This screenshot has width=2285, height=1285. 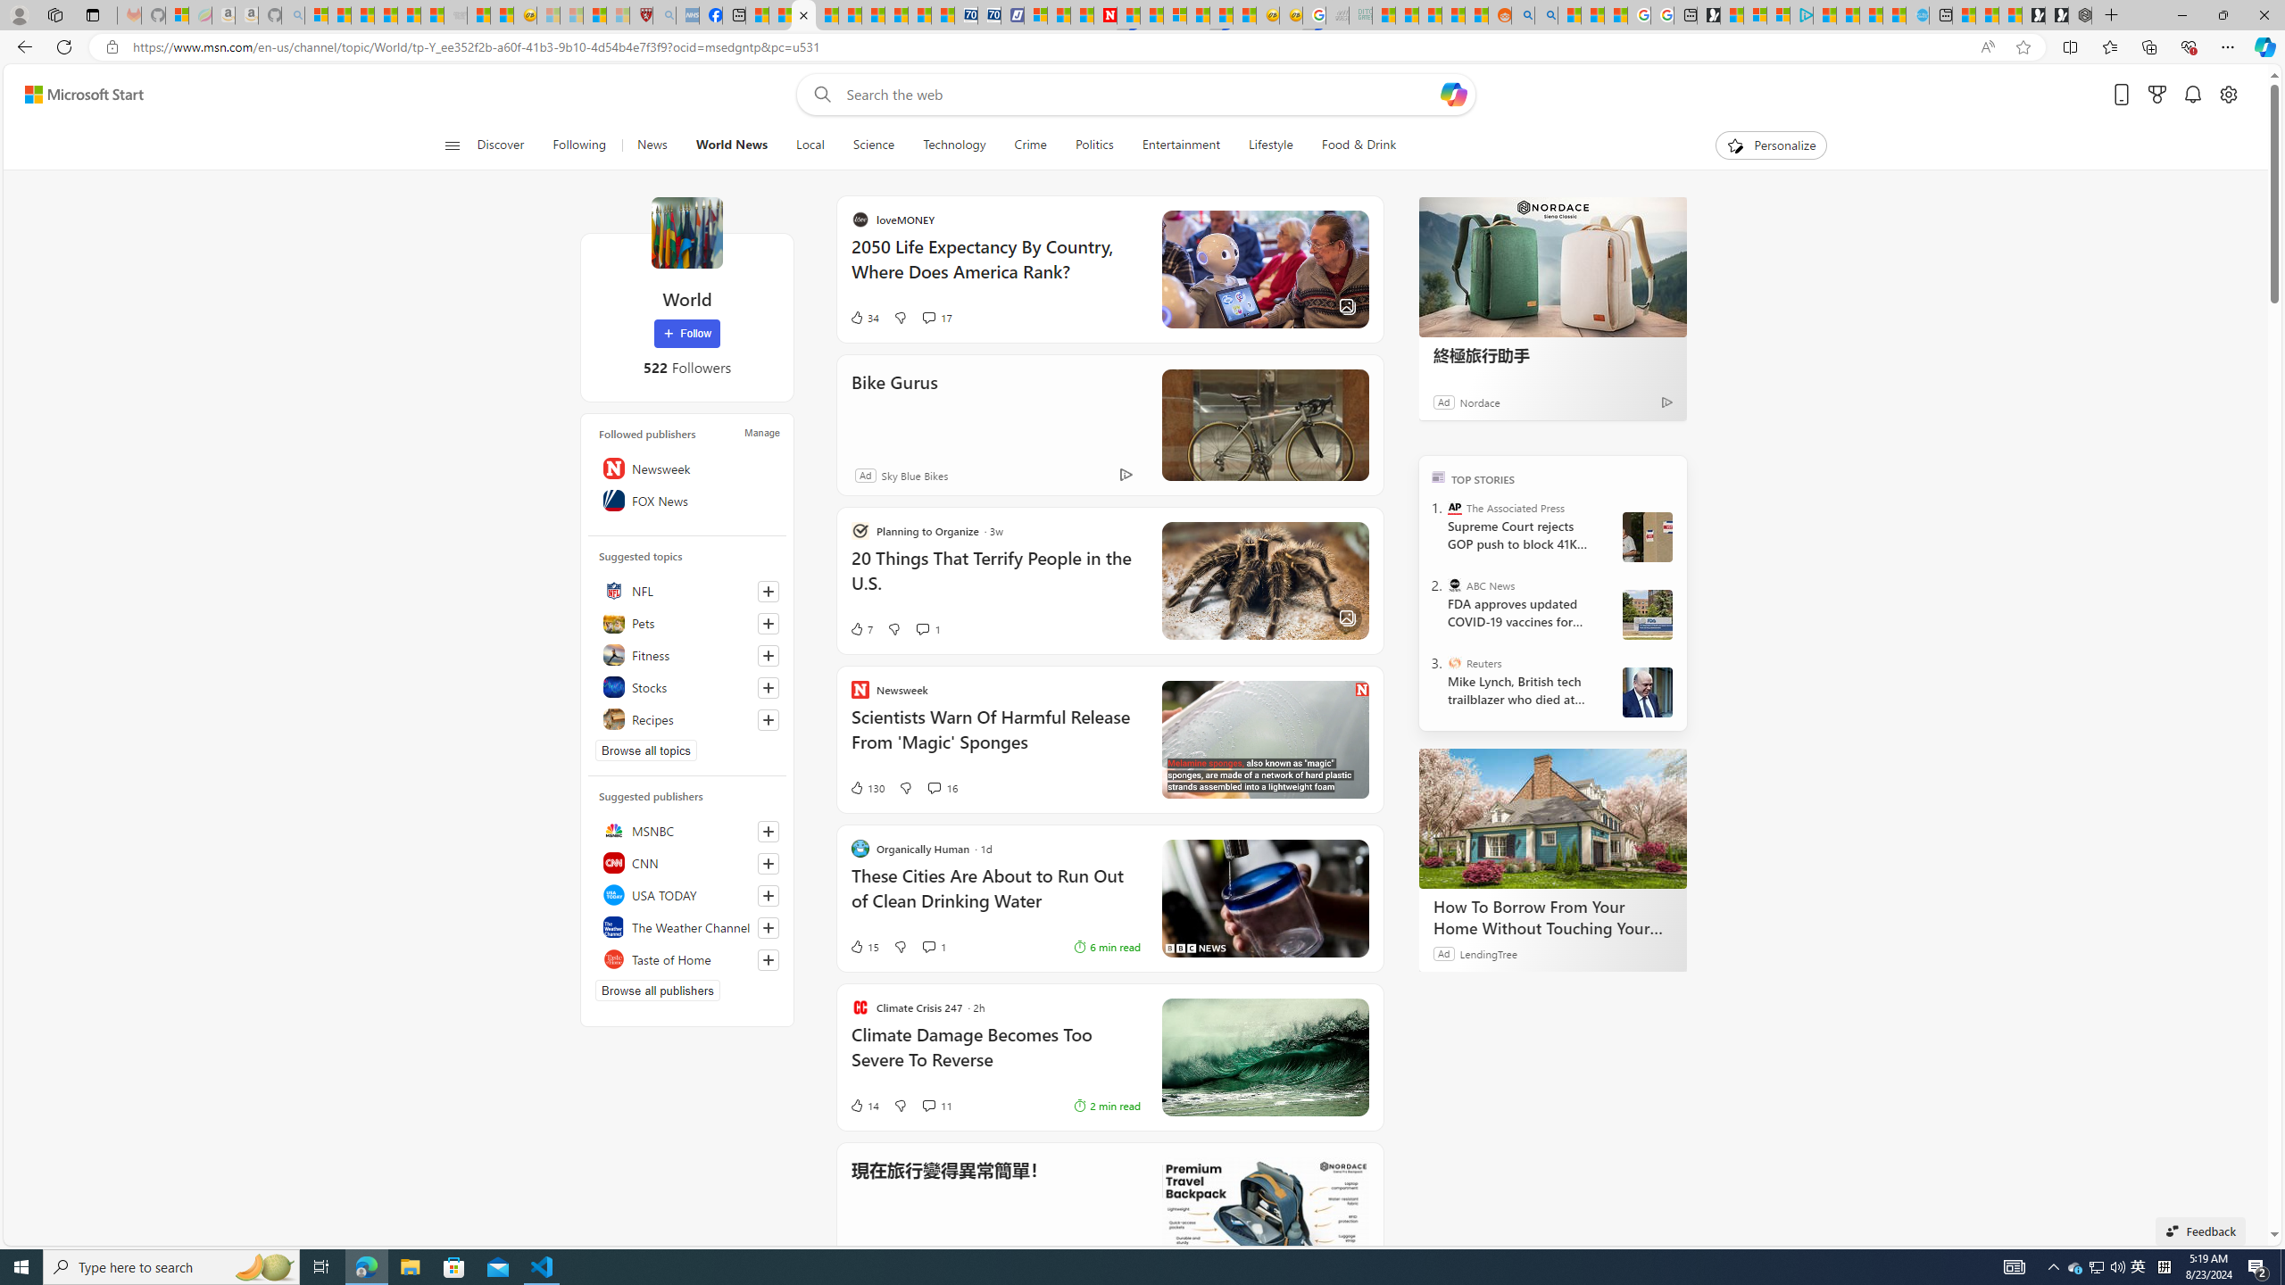 What do you see at coordinates (1455, 662) in the screenshot?
I see `Reuters` at bounding box center [1455, 662].